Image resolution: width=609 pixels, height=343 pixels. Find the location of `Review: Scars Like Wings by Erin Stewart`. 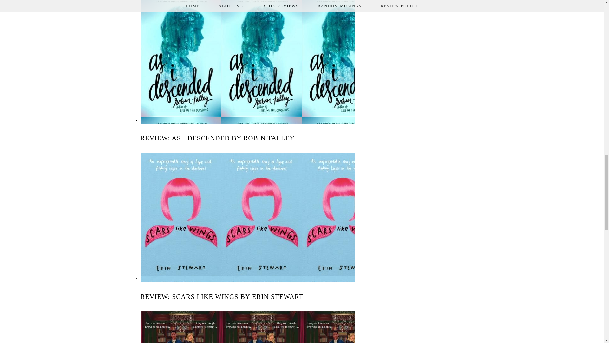

Review: Scars Like Wings by Erin Stewart is located at coordinates (235, 279).